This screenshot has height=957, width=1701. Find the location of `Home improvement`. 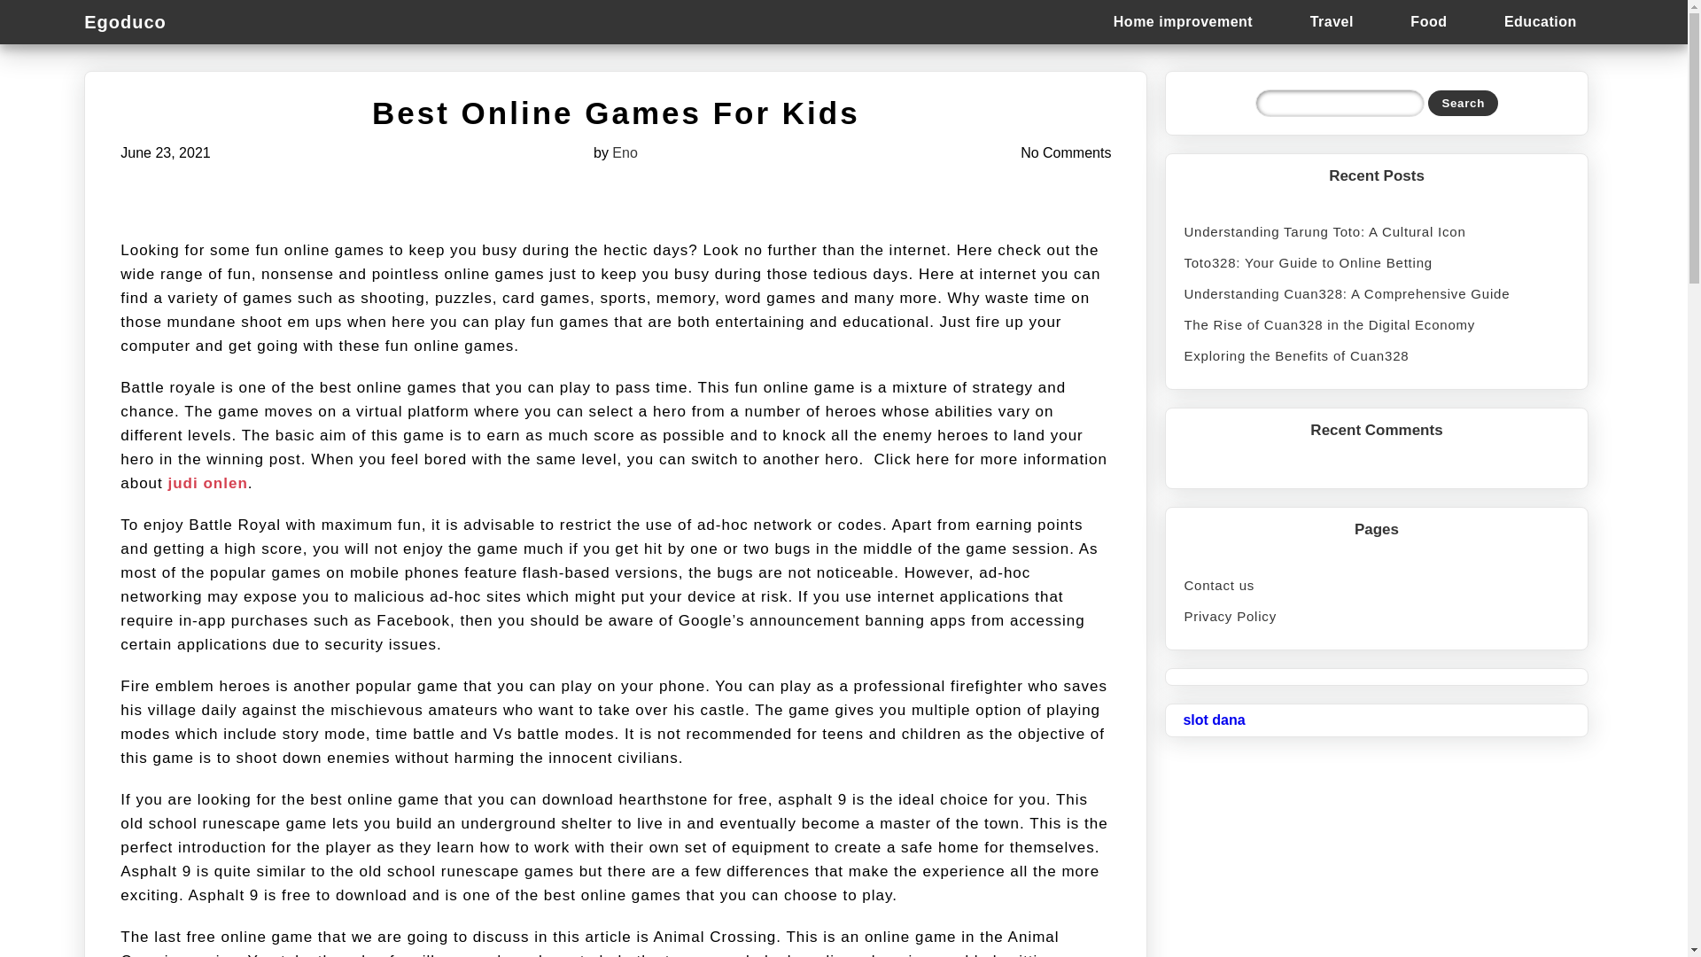

Home improvement is located at coordinates (1183, 21).